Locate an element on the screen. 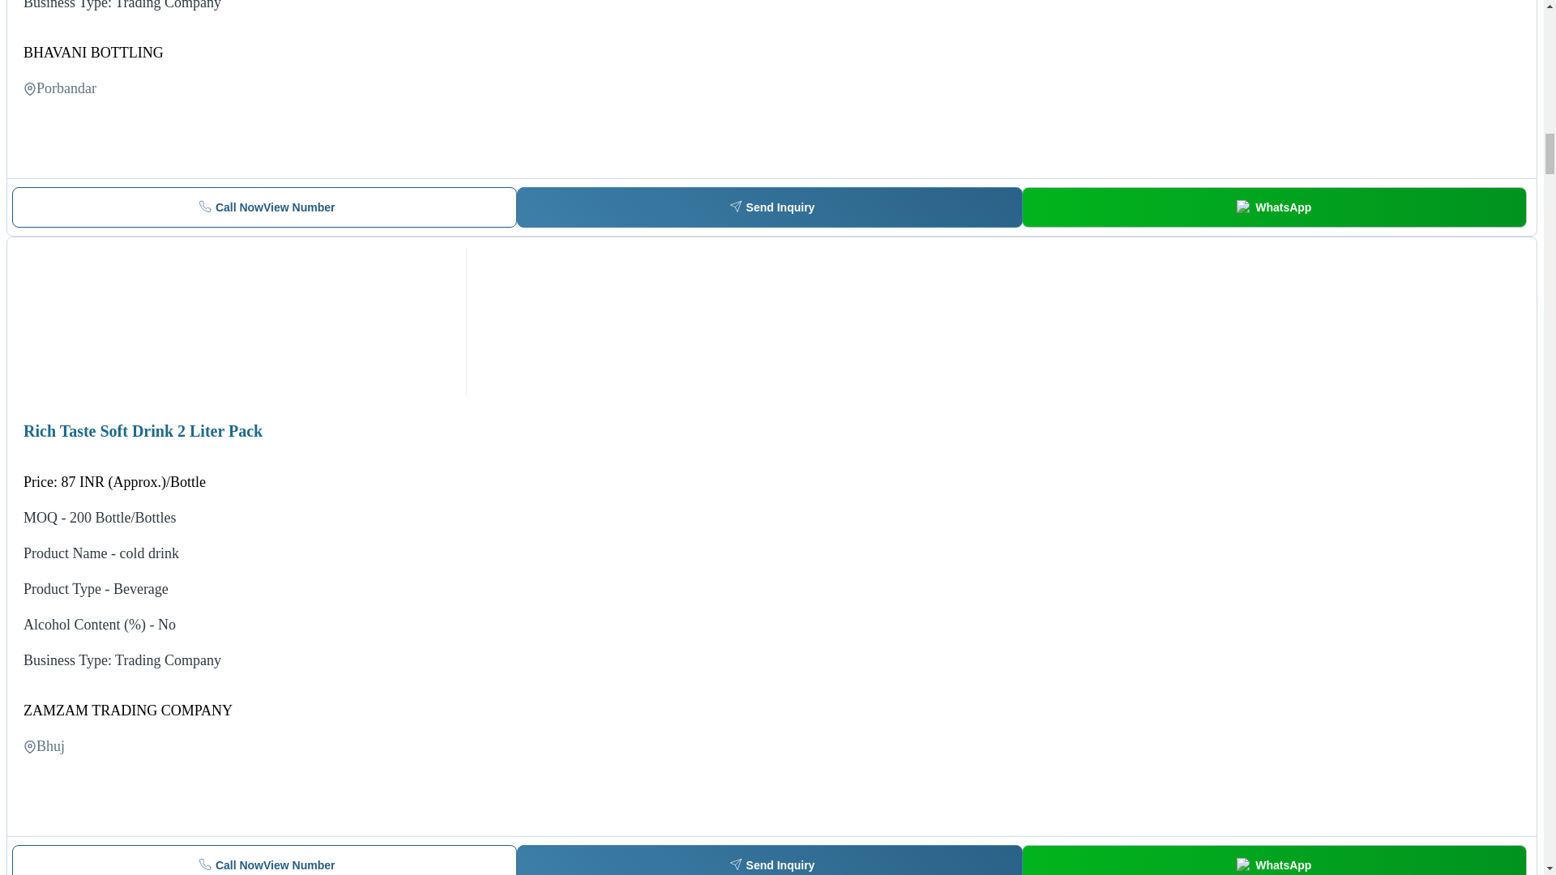 Image resolution: width=1556 pixels, height=875 pixels. WhatsApp is located at coordinates (769, 207).